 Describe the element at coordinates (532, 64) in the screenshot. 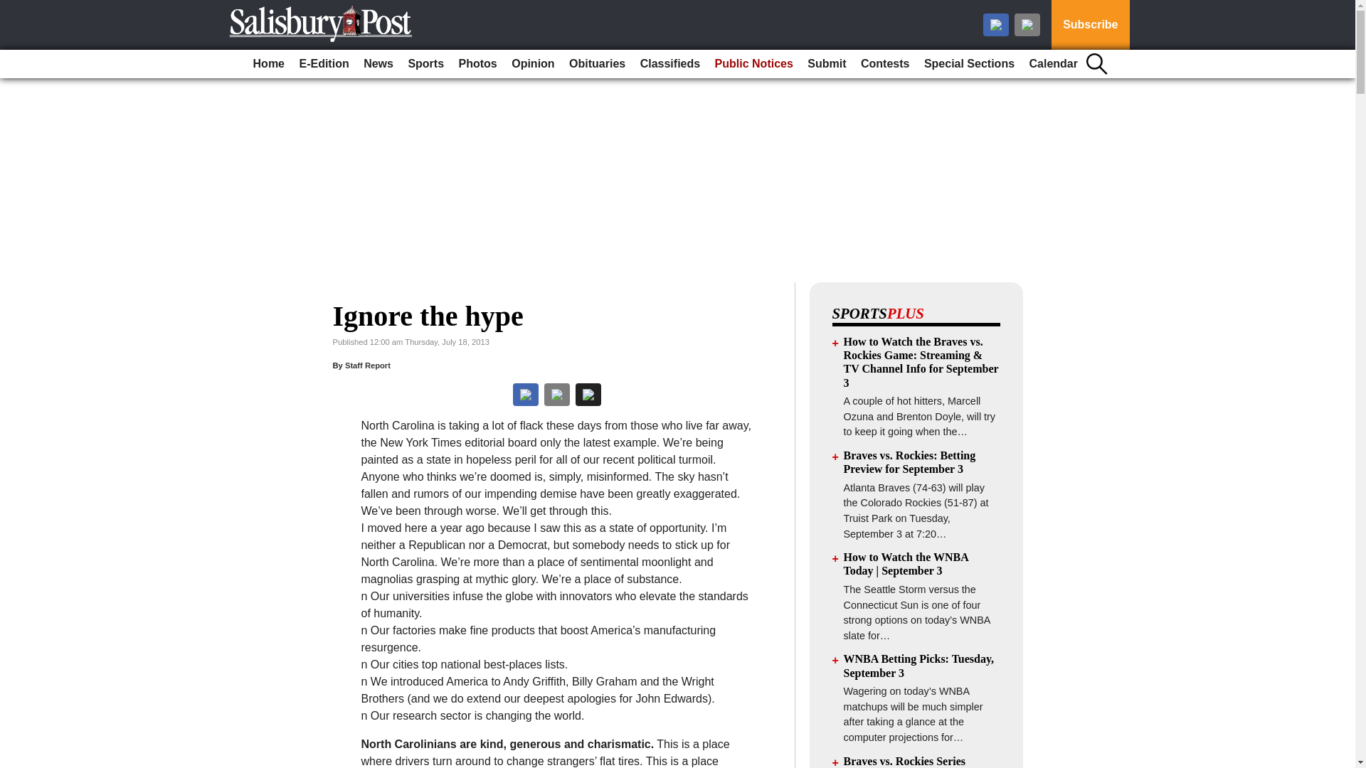

I see `Opinion` at that location.